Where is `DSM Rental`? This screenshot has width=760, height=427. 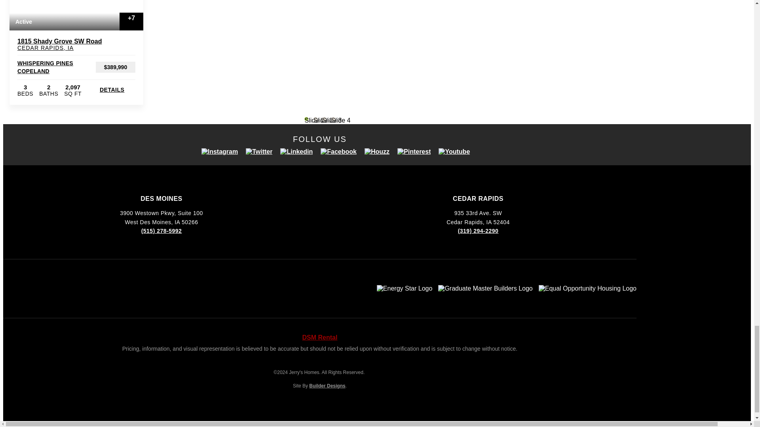 DSM Rental is located at coordinates (320, 337).